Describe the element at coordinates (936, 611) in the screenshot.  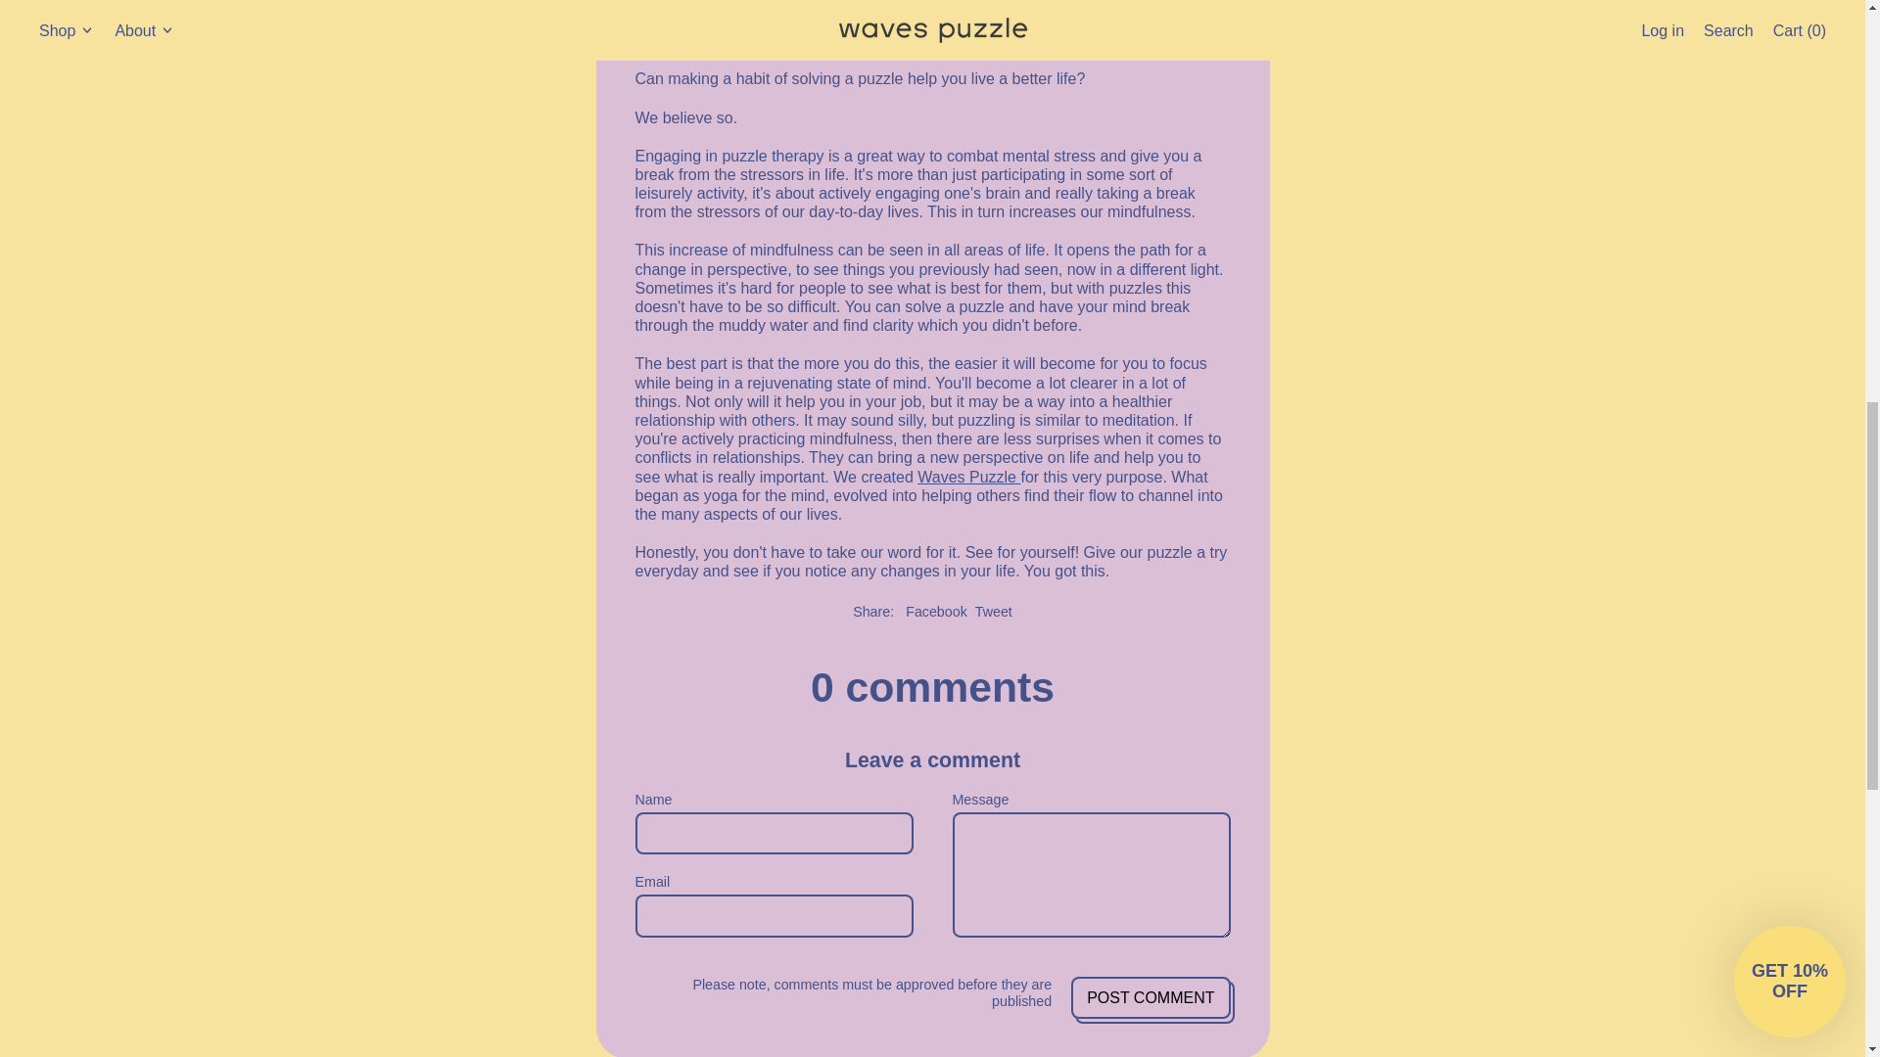
I see `Post comment` at that location.